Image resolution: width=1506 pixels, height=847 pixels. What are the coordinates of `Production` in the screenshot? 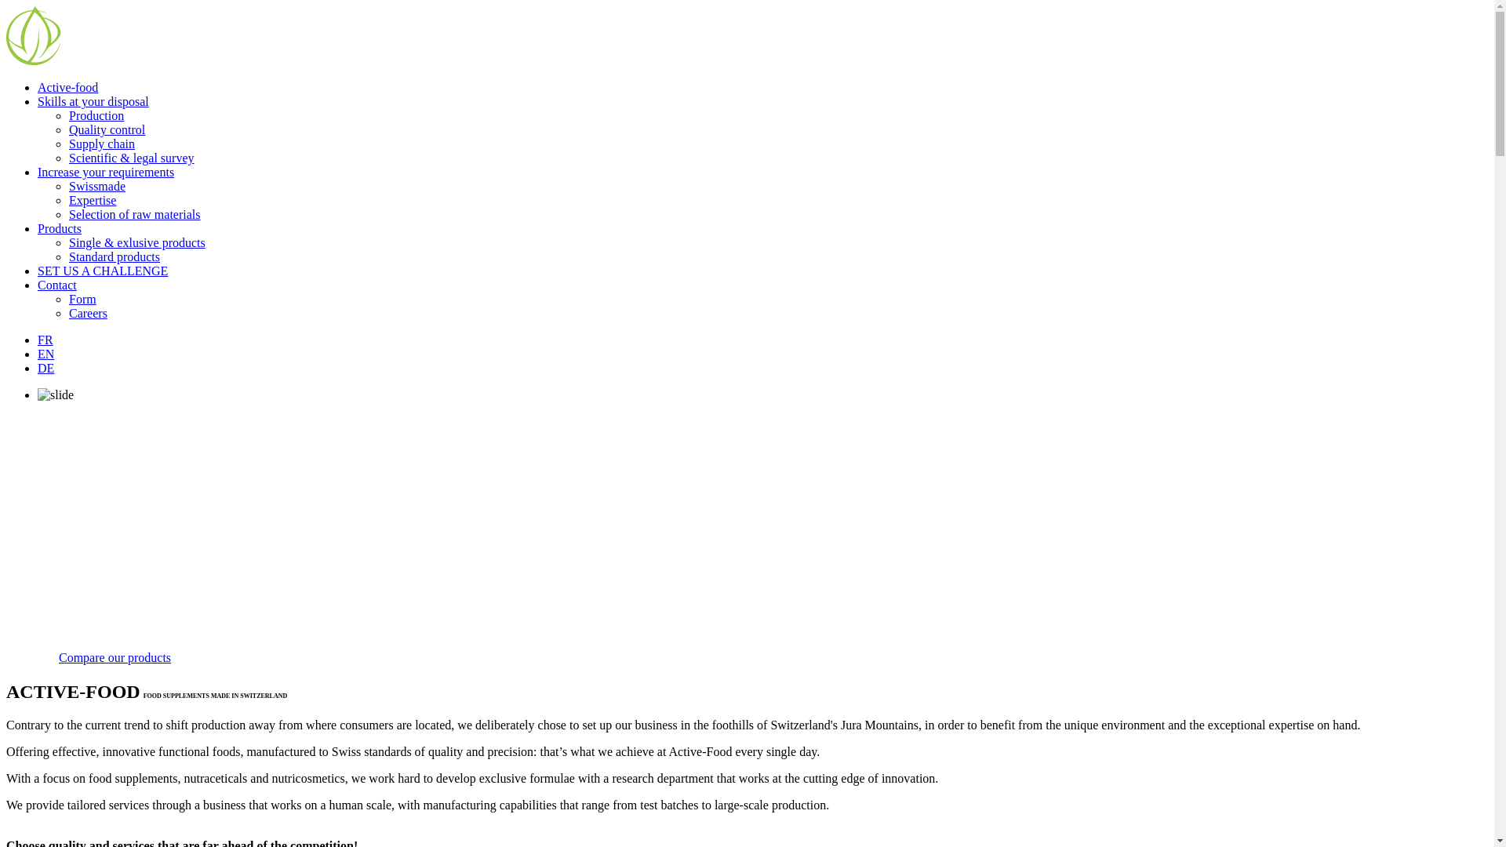 It's located at (96, 115).